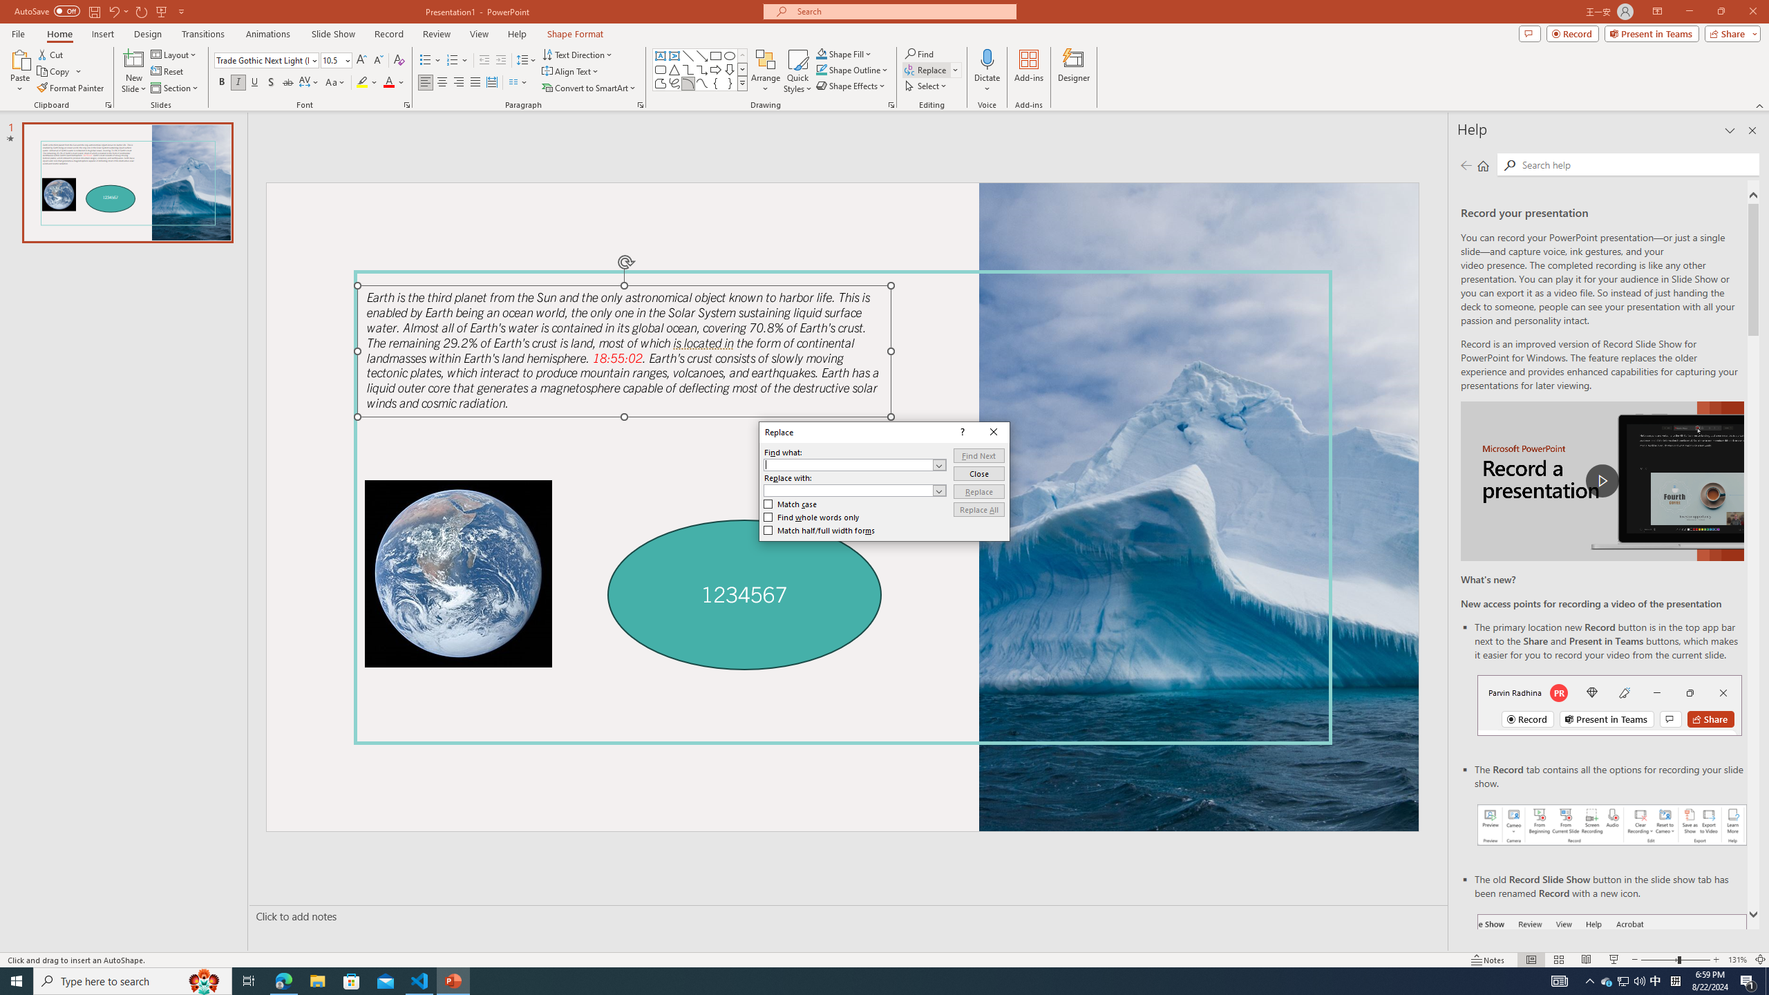 The height and width of the screenshot is (995, 1769). I want to click on Context help, so click(961, 432).